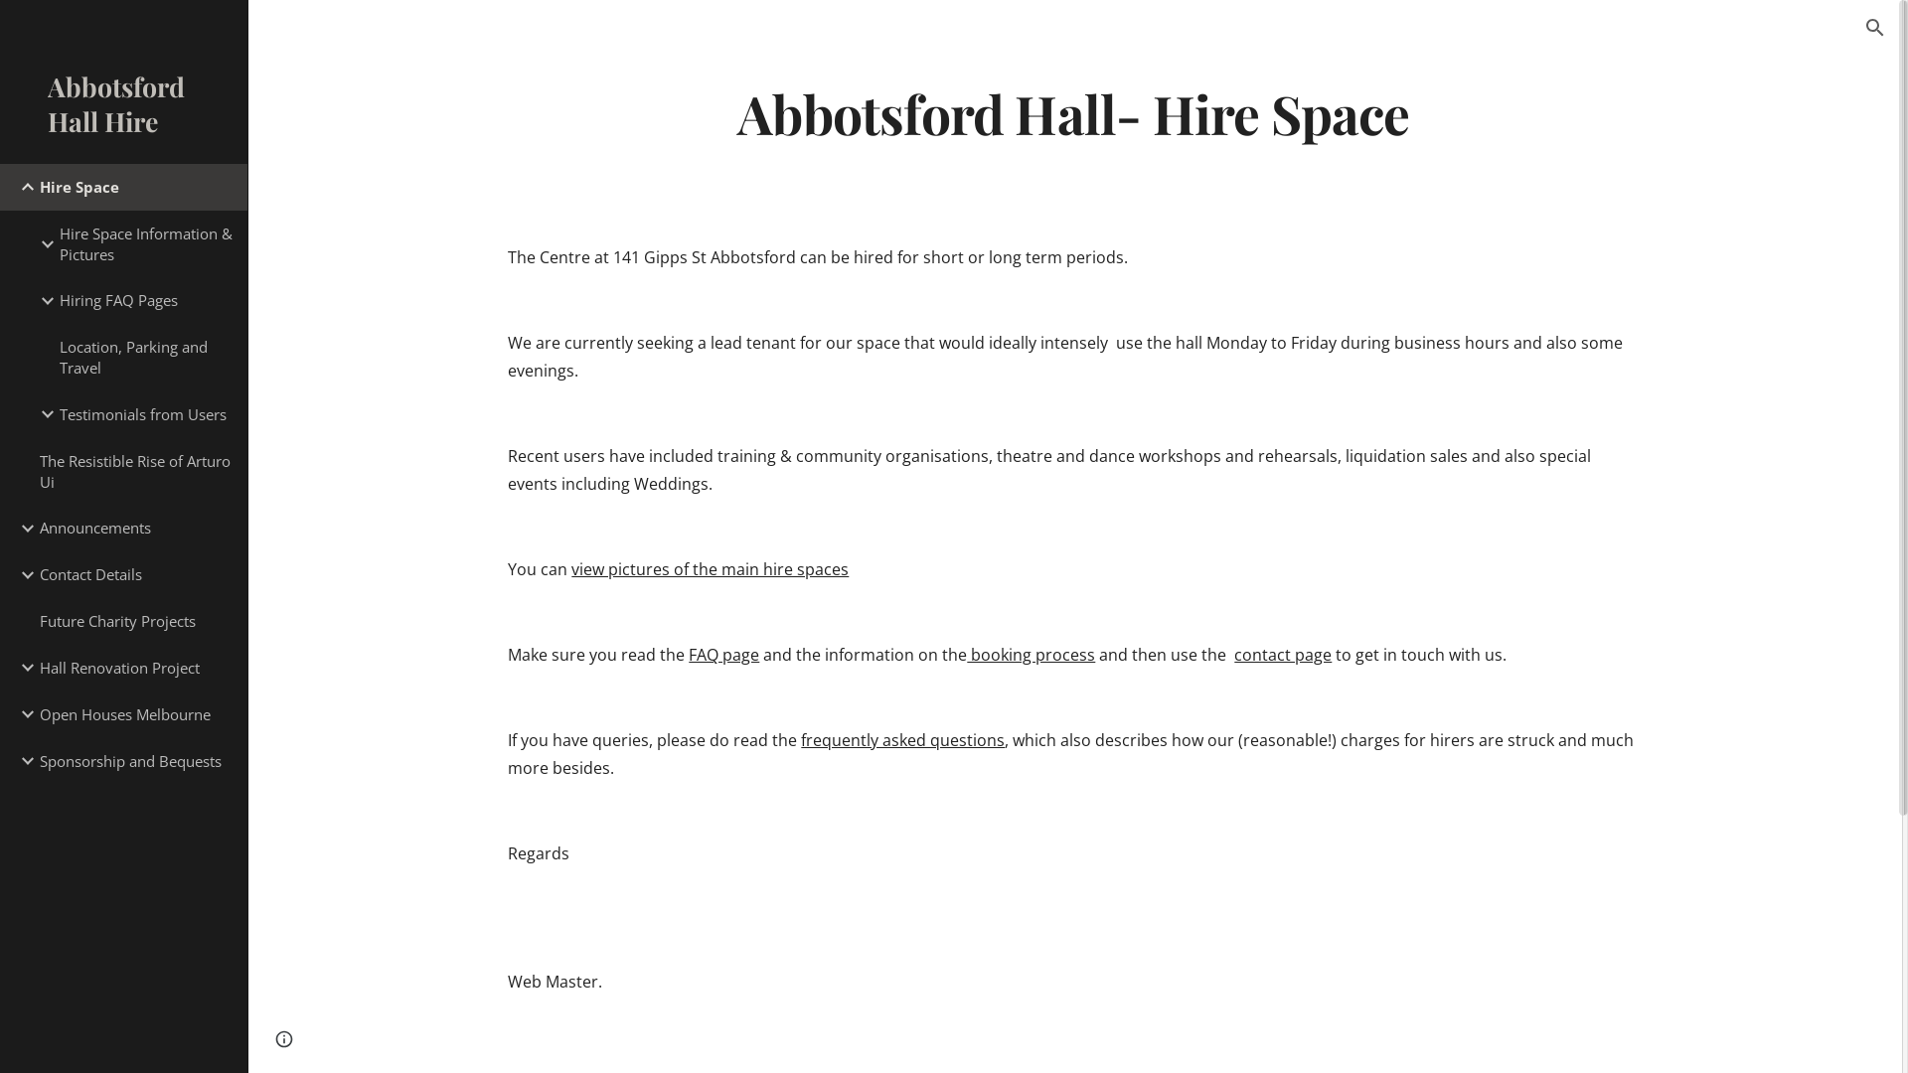 The height and width of the screenshot is (1073, 1908). I want to click on Announcements, so click(135, 529).